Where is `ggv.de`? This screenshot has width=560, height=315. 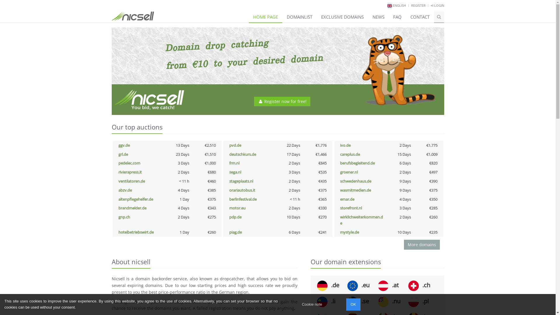
ggv.de is located at coordinates (124, 145).